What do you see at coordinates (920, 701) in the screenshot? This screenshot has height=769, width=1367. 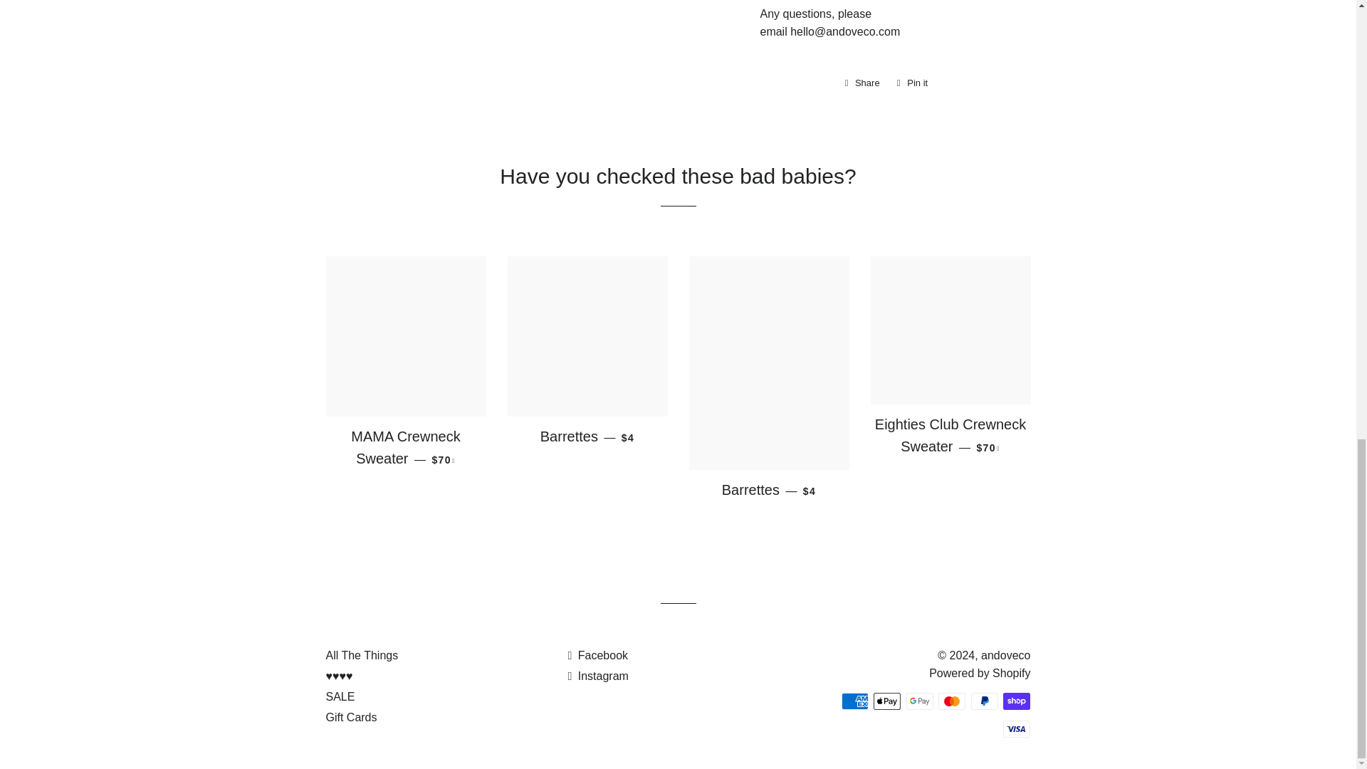 I see `Google Pay` at bounding box center [920, 701].